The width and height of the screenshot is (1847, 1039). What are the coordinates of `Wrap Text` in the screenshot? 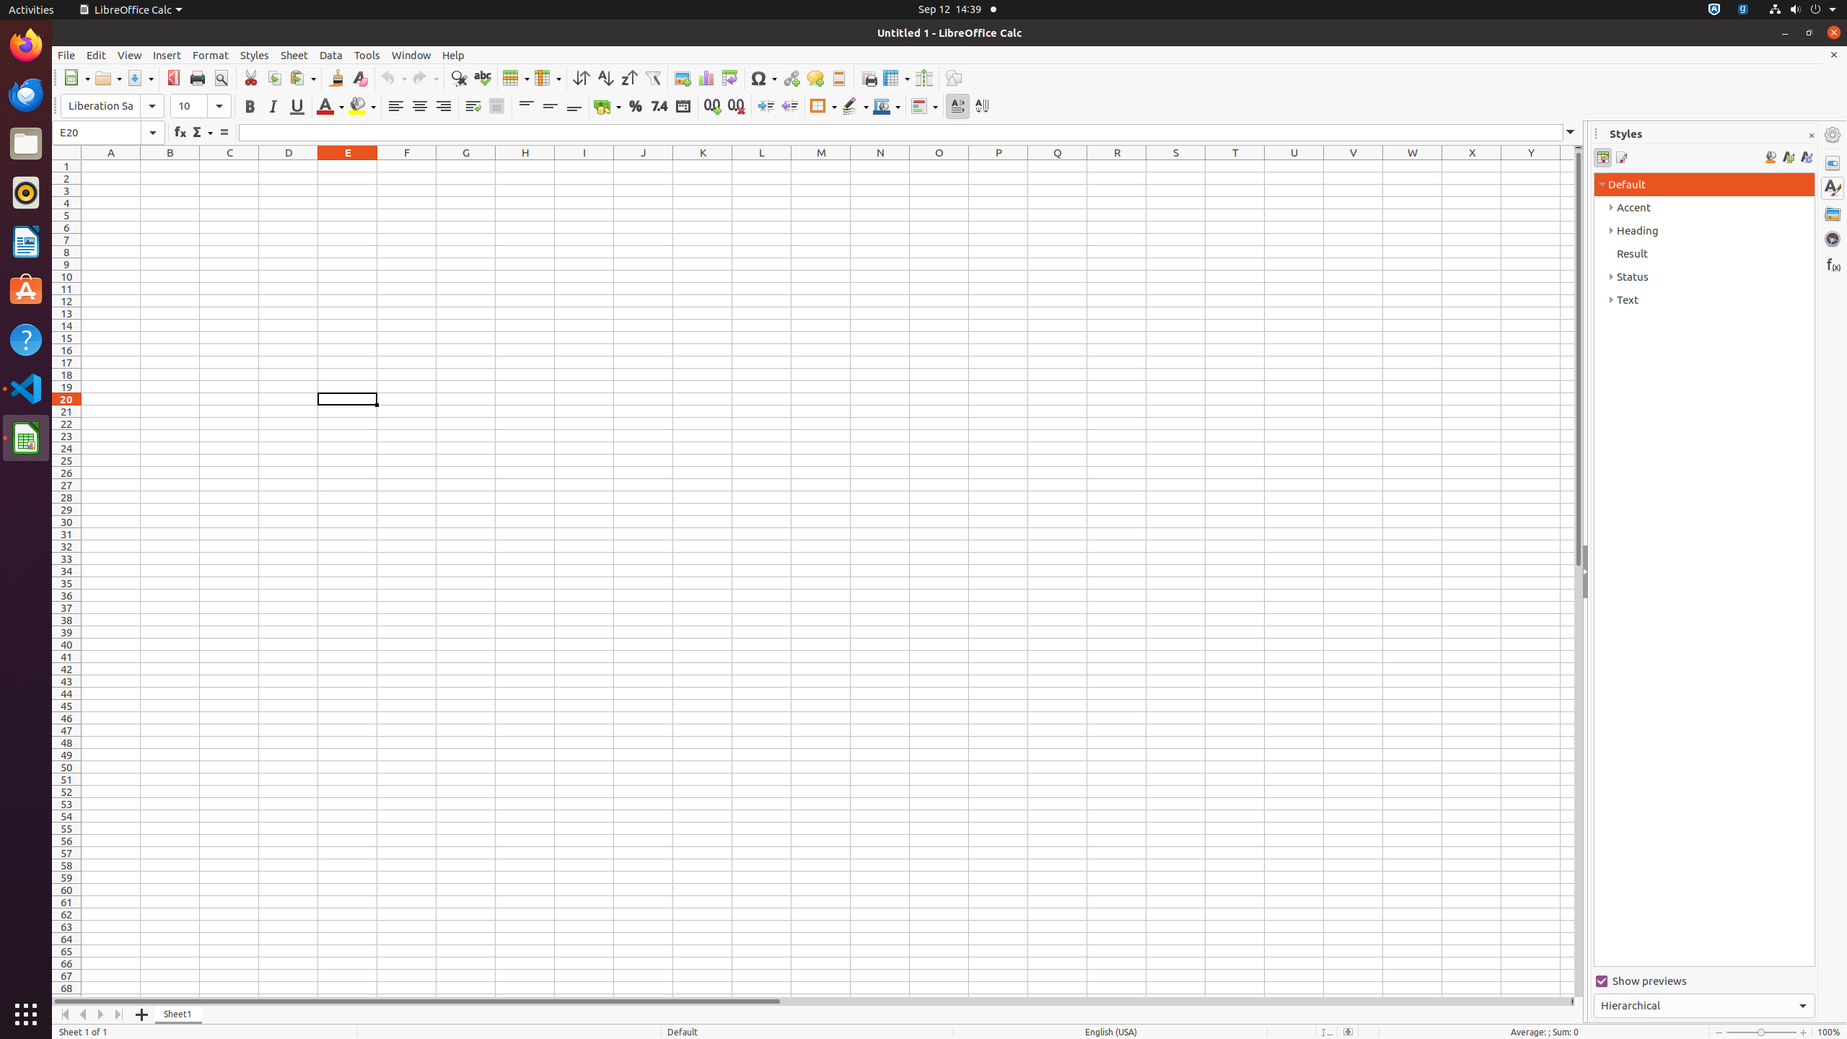 It's located at (473, 107).